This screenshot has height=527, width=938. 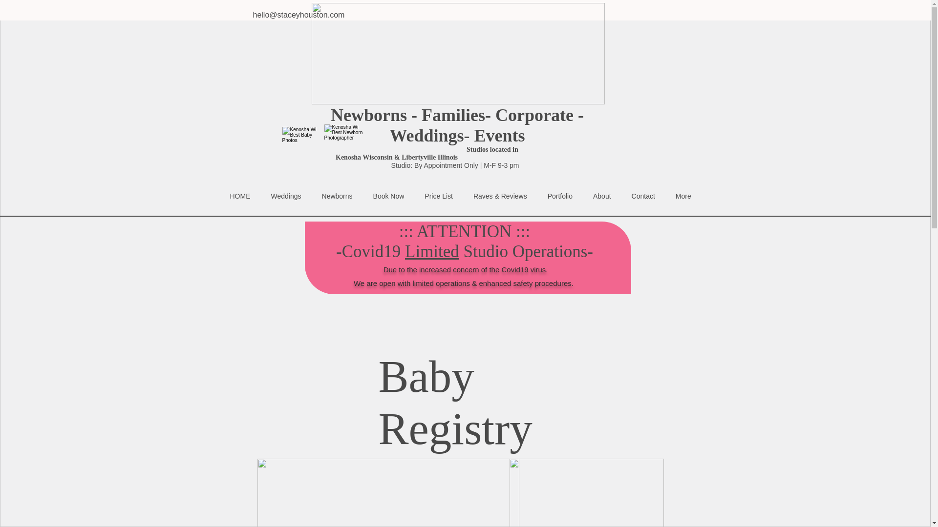 I want to click on About, so click(x=602, y=203).